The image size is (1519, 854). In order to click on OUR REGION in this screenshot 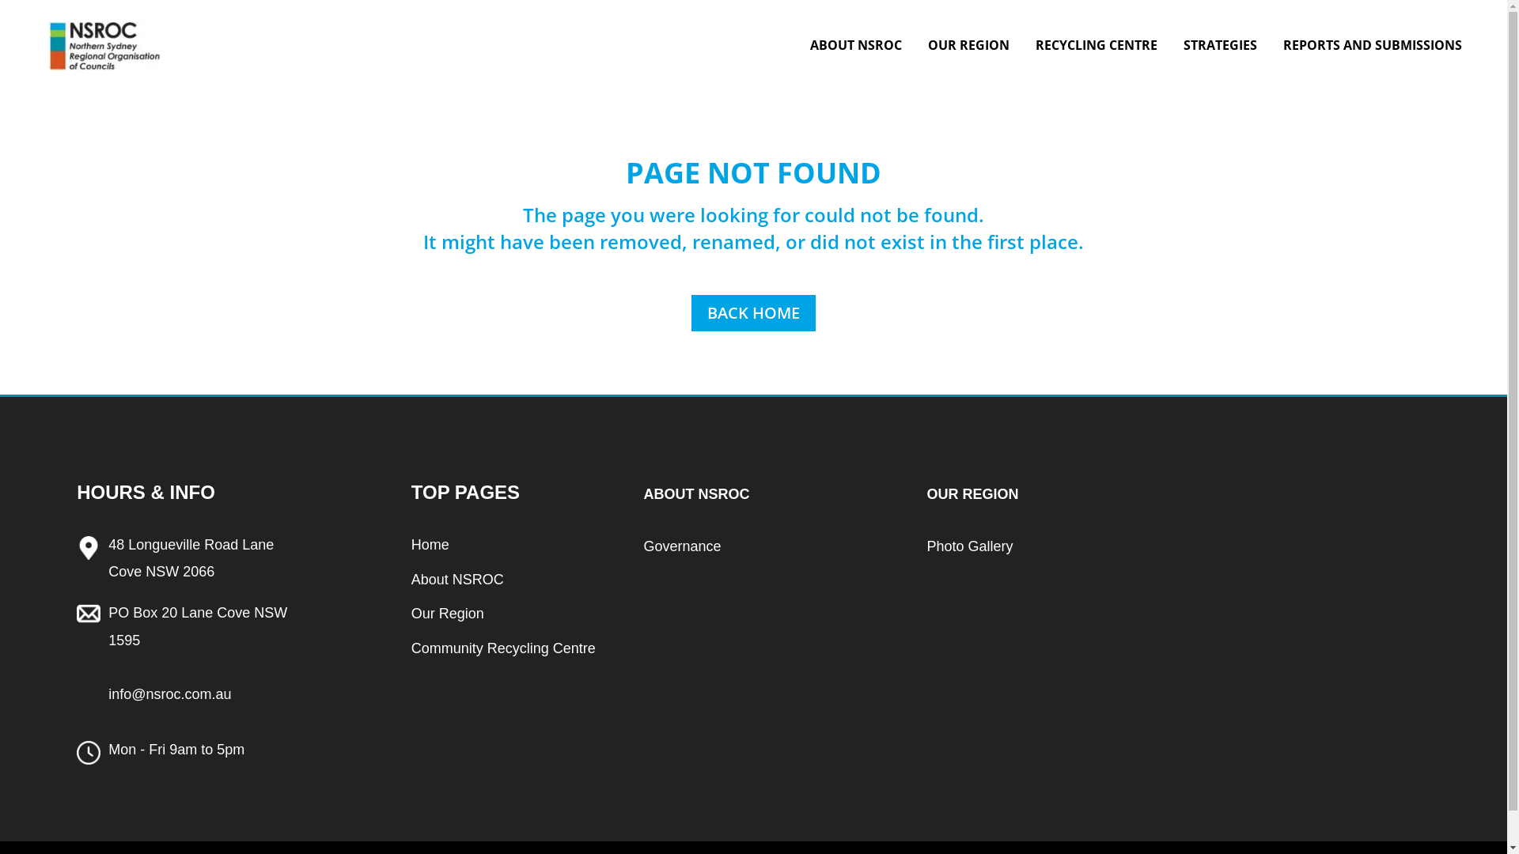, I will do `click(968, 59)`.